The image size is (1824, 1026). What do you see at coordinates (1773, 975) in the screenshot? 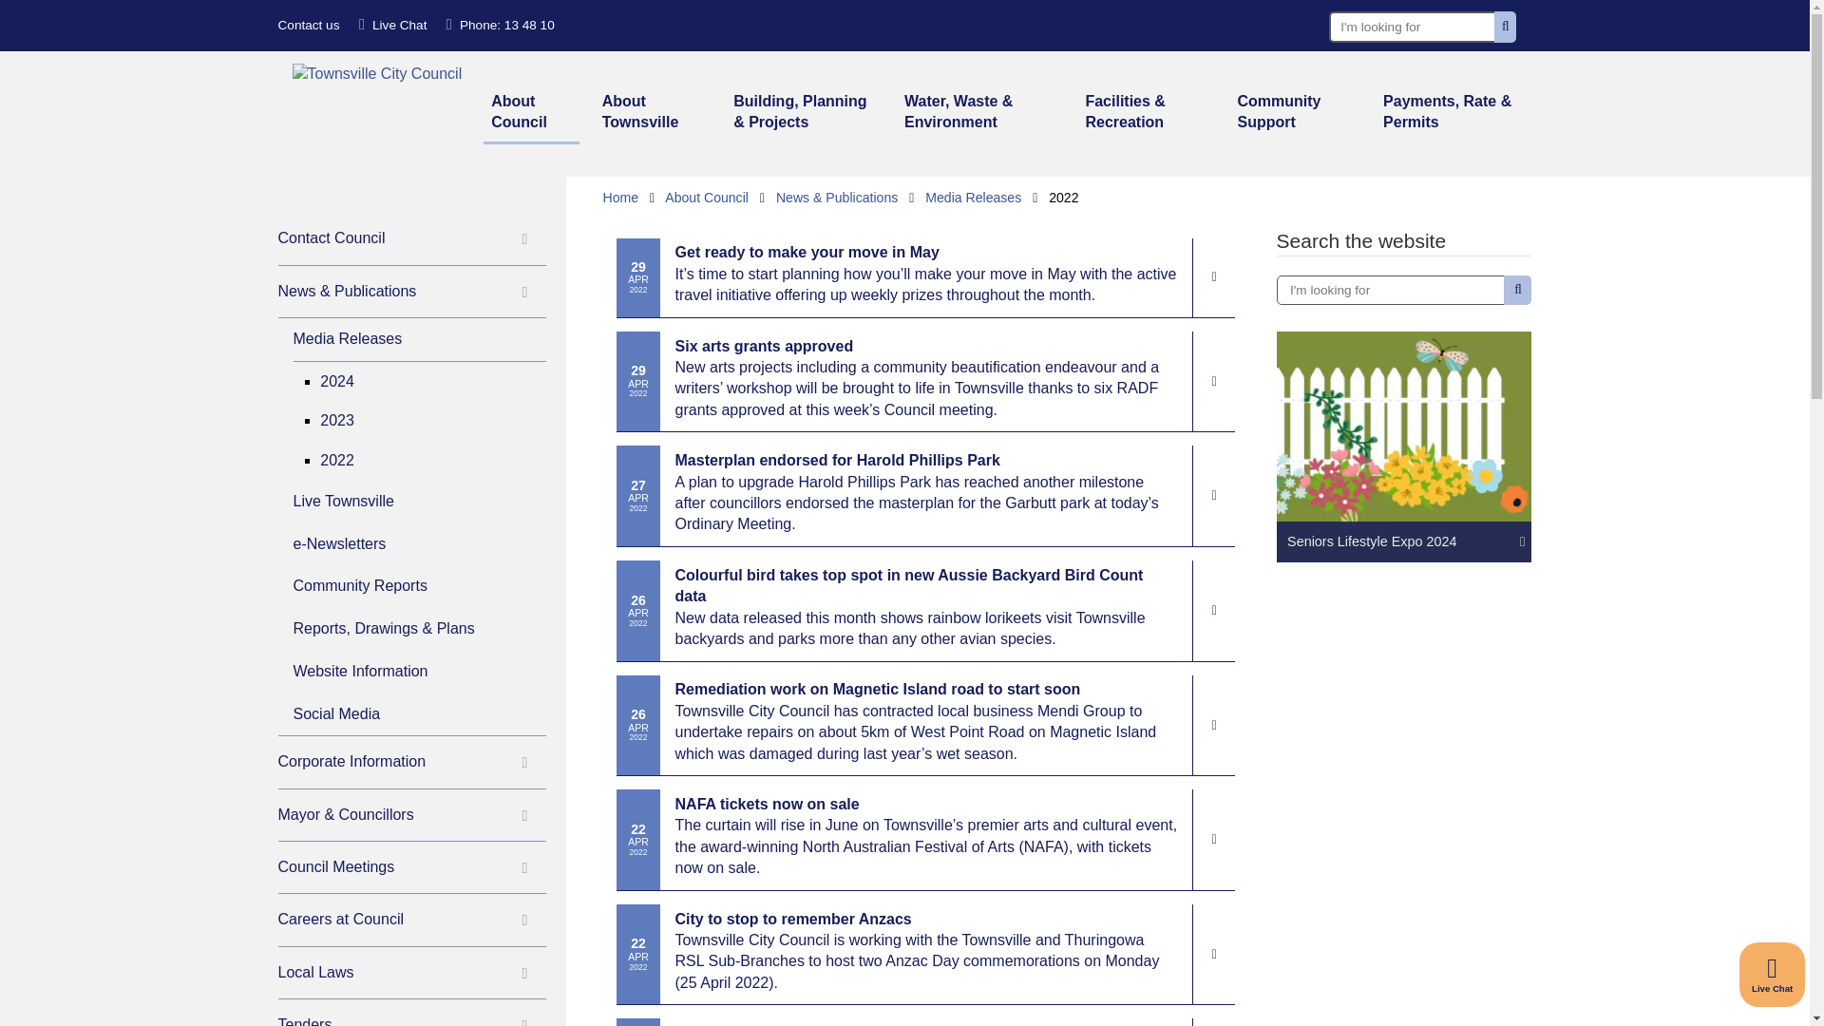
I see `Live Chat` at bounding box center [1773, 975].